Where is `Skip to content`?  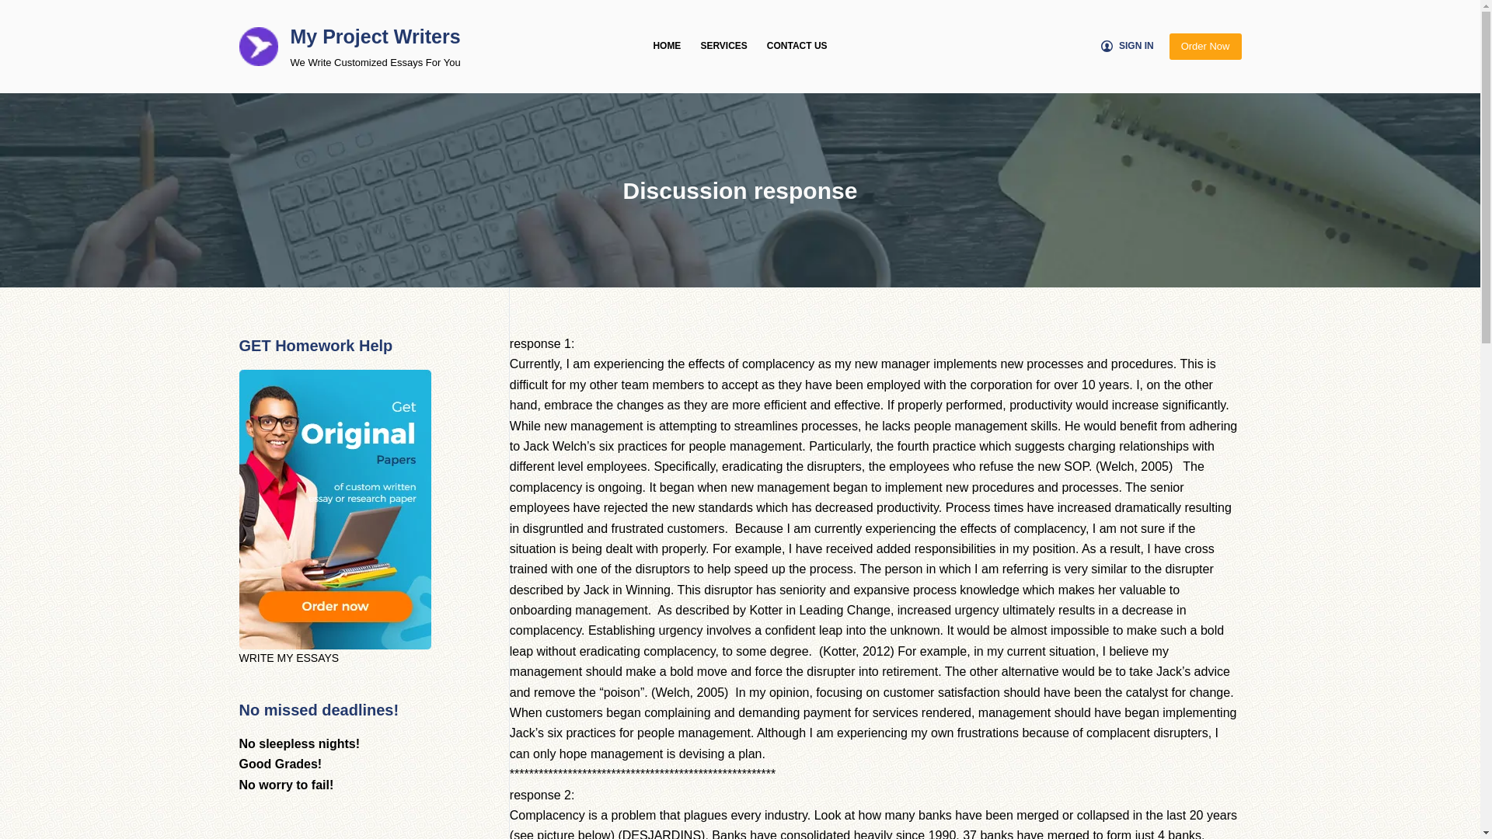
Skip to content is located at coordinates (16, 8).